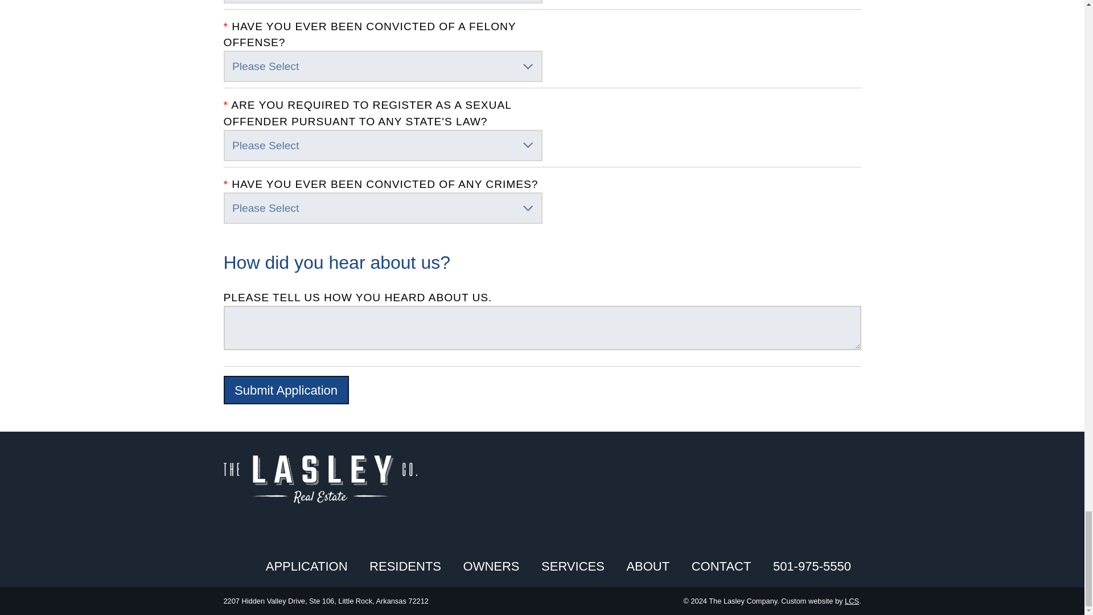 The height and width of the screenshot is (615, 1093). What do you see at coordinates (812, 566) in the screenshot?
I see `501-975-5550` at bounding box center [812, 566].